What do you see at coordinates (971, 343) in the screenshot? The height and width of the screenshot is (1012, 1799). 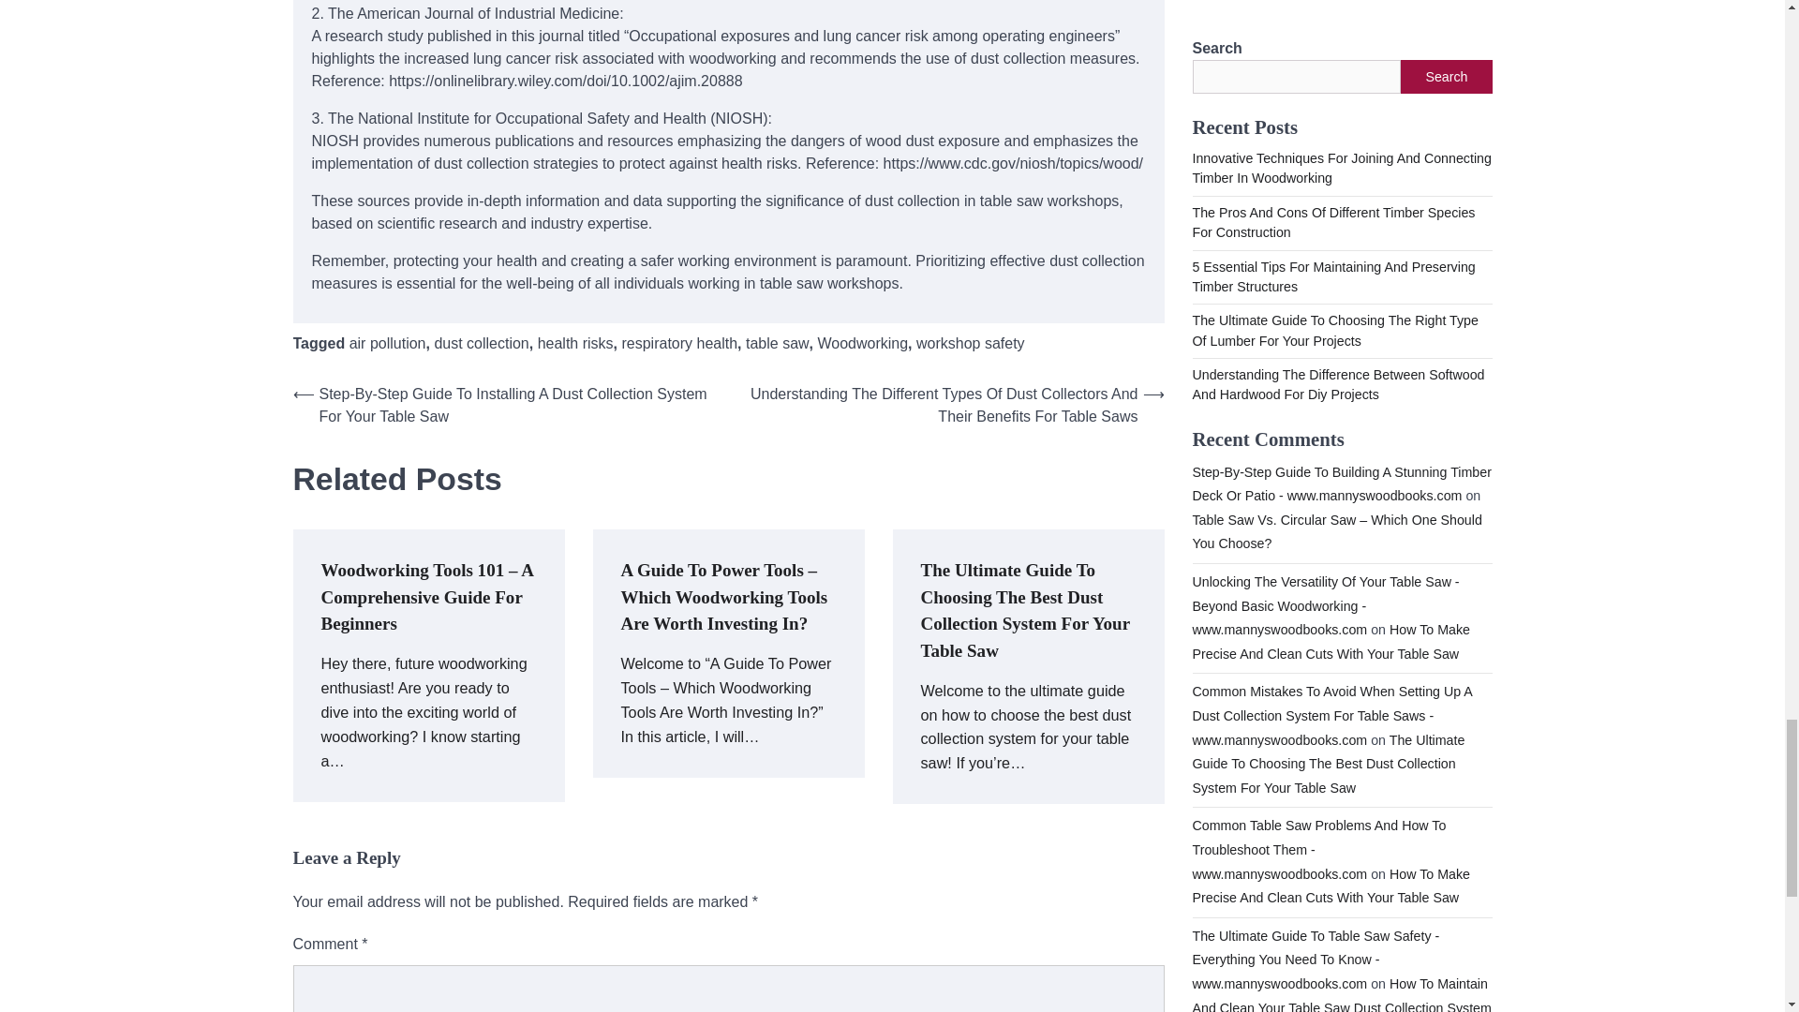 I see `workshop safety` at bounding box center [971, 343].